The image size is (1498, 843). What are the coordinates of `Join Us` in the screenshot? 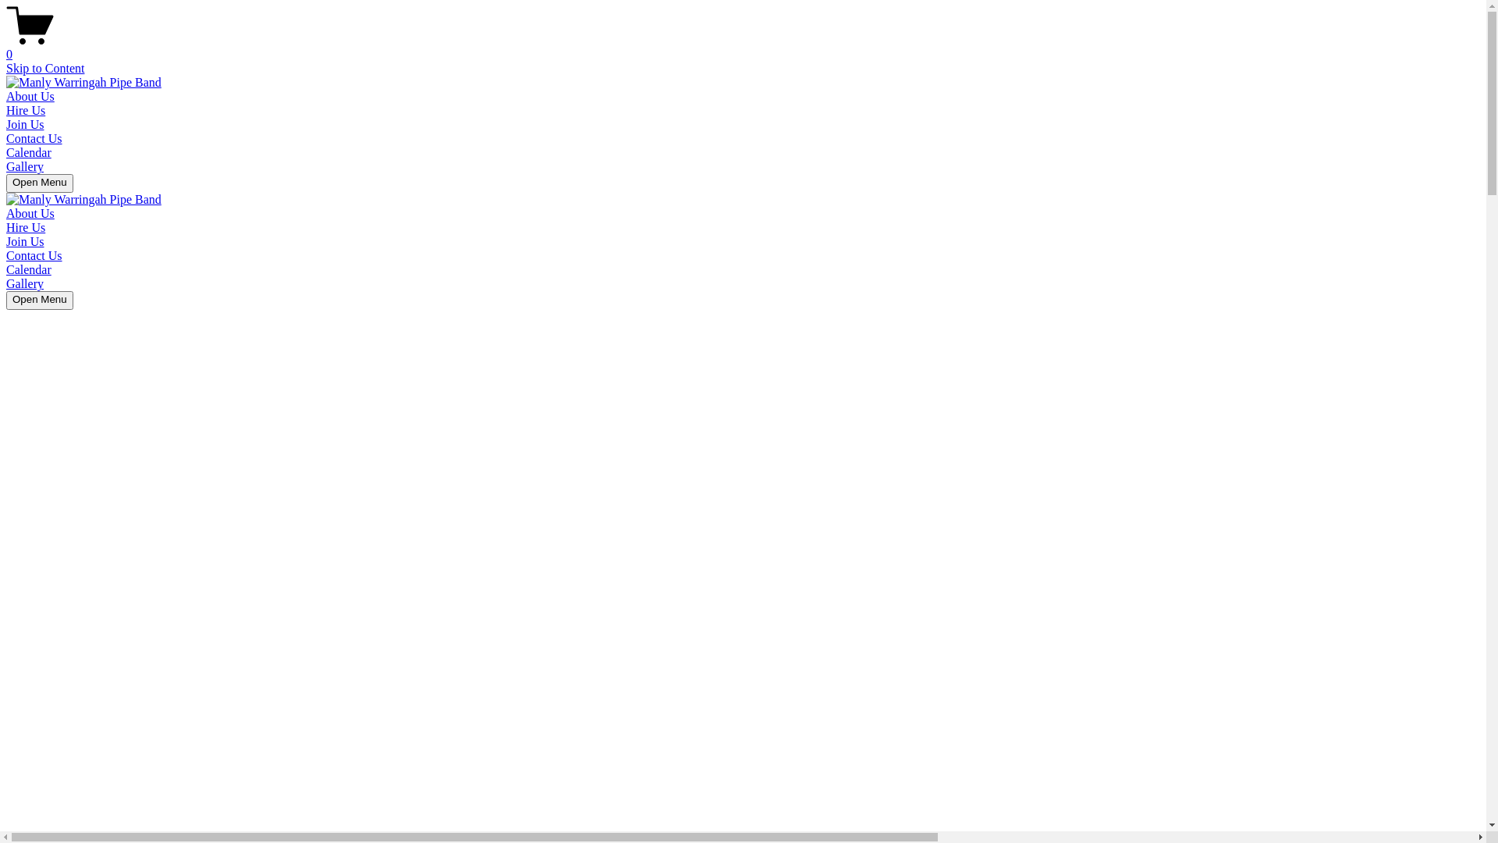 It's located at (25, 125).